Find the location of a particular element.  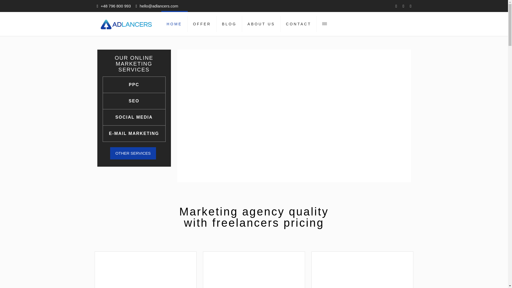

SOCIAL MEDIA is located at coordinates (134, 117).